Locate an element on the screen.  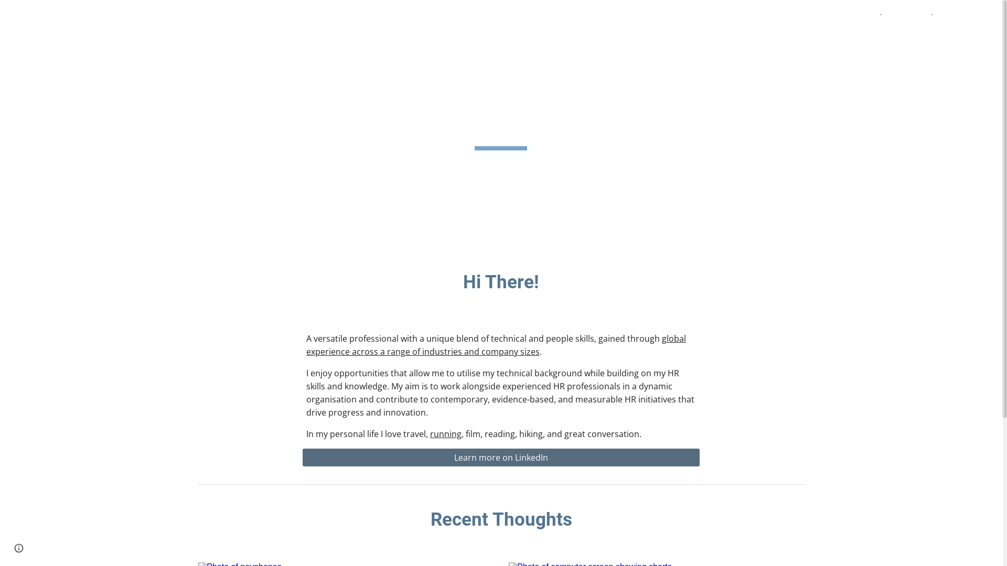
About is located at coordinates (861, 15).